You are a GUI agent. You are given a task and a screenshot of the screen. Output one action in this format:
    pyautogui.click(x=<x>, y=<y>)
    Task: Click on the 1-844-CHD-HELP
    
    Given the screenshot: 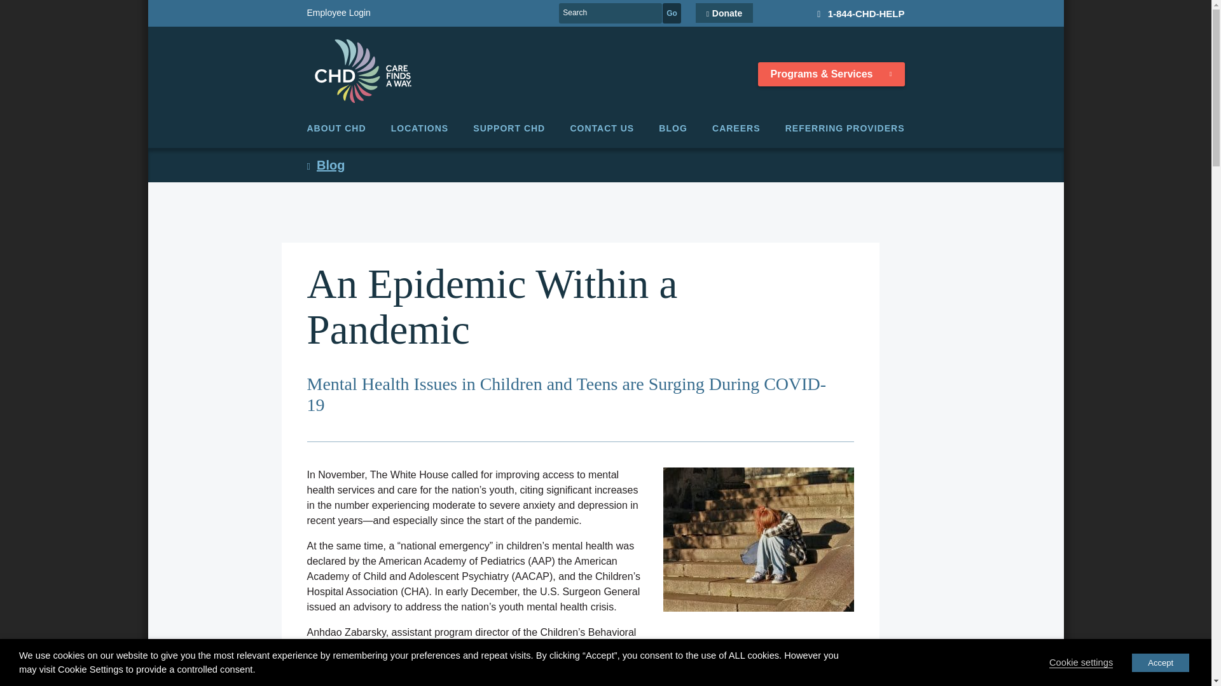 What is the action you would take?
    pyautogui.click(x=855, y=13)
    